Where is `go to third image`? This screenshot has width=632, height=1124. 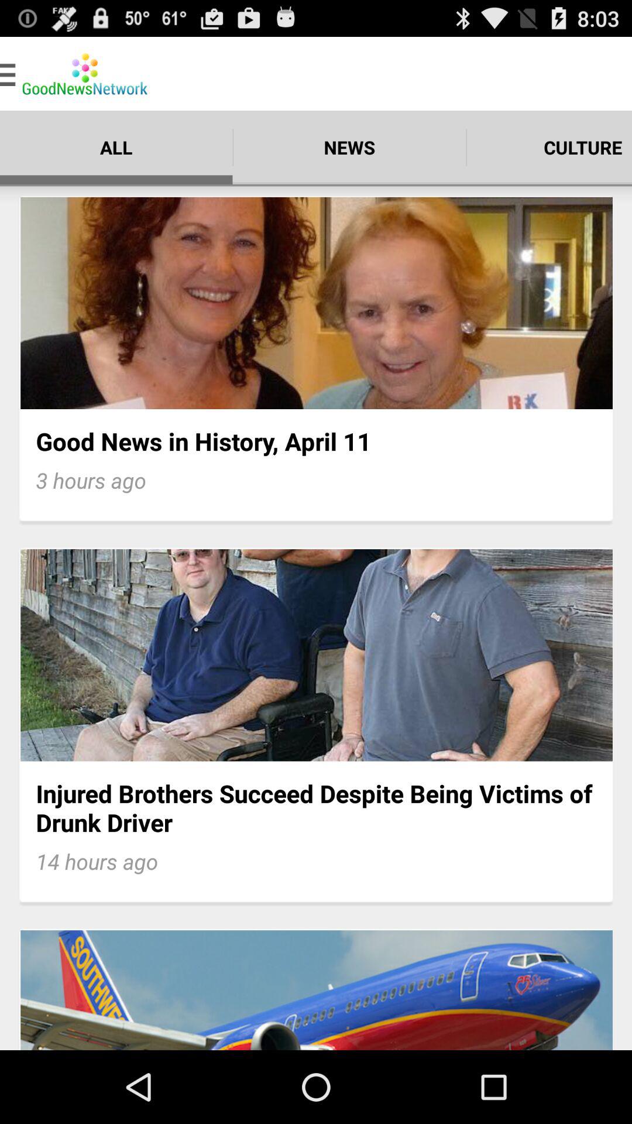
go to third image is located at coordinates (316, 990).